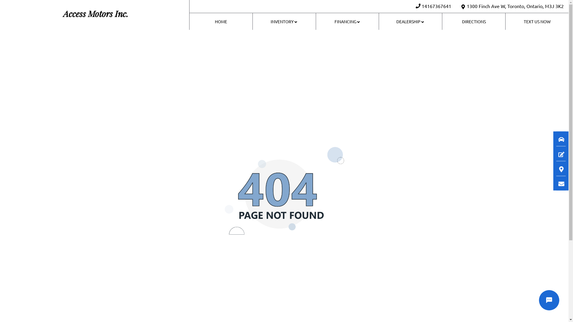 This screenshot has height=322, width=573. What do you see at coordinates (221, 21) in the screenshot?
I see `HOME` at bounding box center [221, 21].